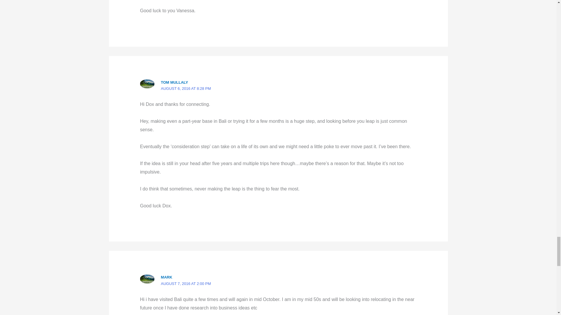 The width and height of the screenshot is (561, 315). Describe the element at coordinates (186, 283) in the screenshot. I see `AUGUST 7, 2016 AT 2:00 PM` at that location.